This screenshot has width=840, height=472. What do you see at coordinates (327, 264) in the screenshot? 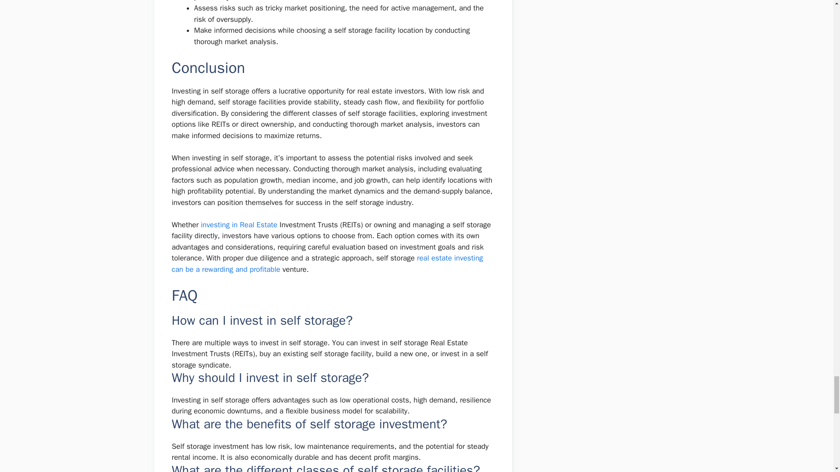
I see `real estate investing can be a rewarding and profitable` at bounding box center [327, 264].